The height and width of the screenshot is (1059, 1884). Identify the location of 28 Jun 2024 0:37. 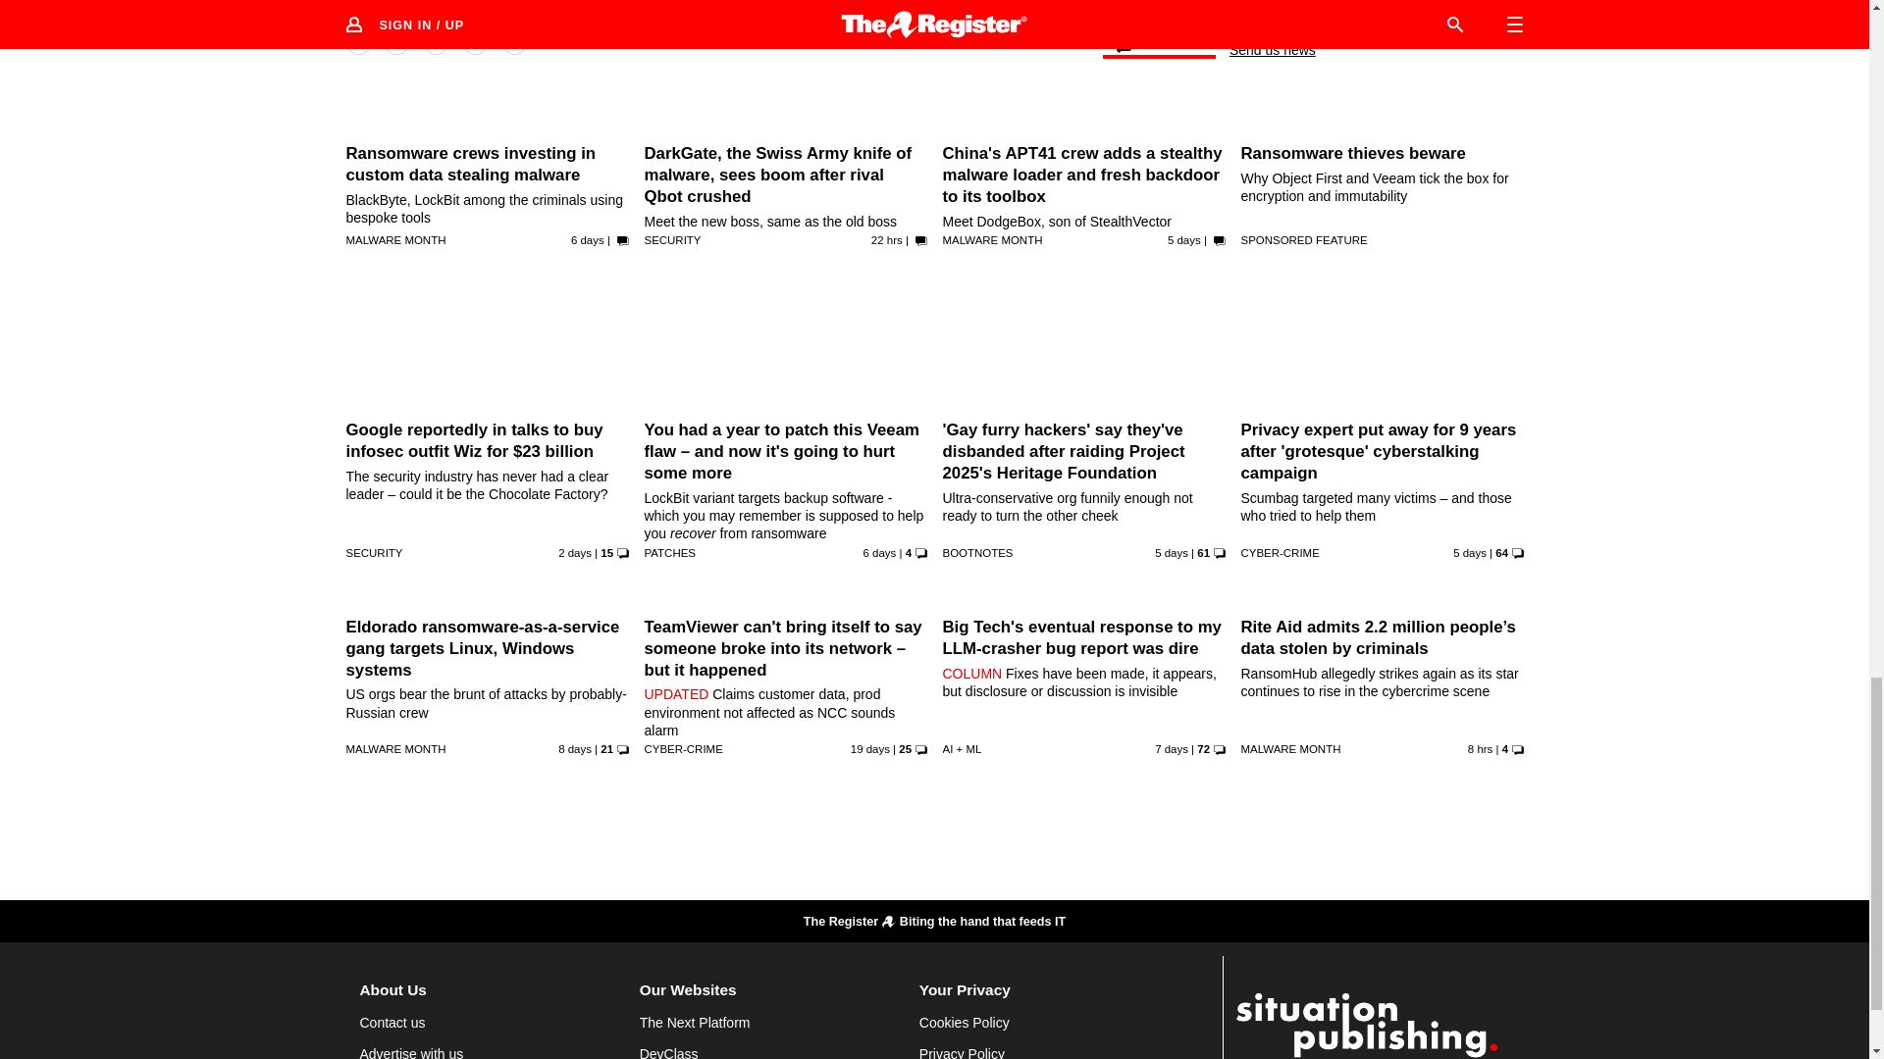
(869, 749).